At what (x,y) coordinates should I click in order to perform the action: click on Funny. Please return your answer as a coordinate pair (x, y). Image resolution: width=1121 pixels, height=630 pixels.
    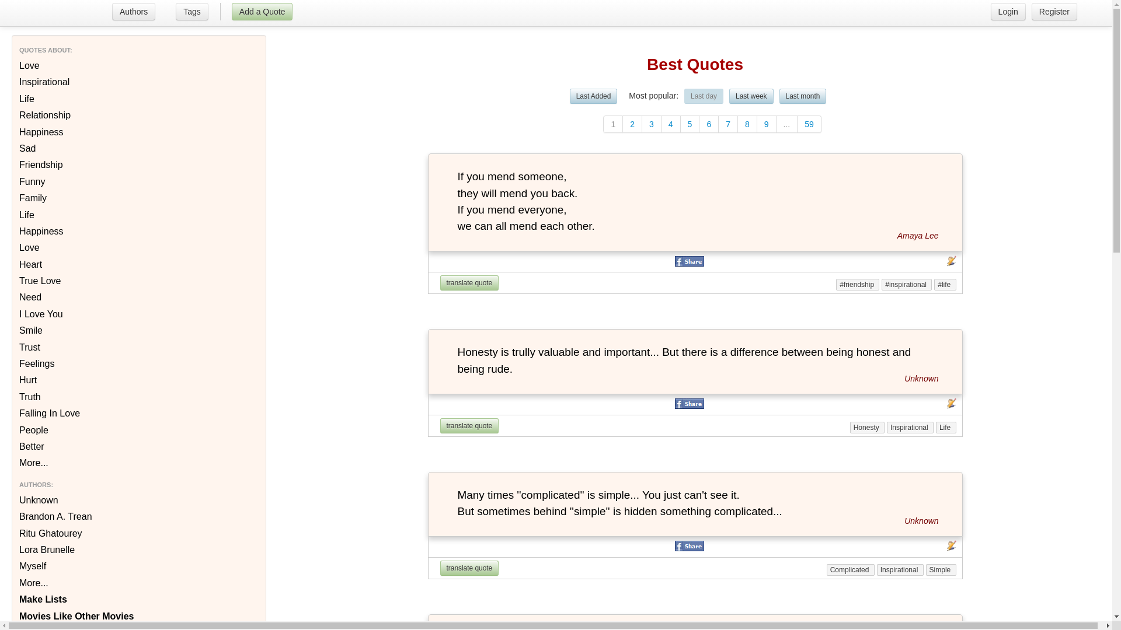
    Looking at the image, I should click on (139, 182).